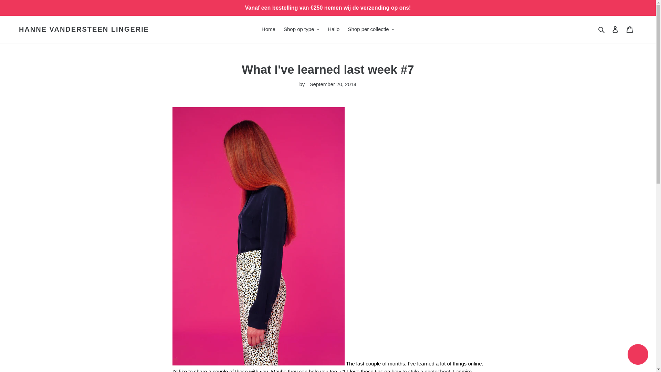  What do you see at coordinates (371, 30) in the screenshot?
I see `Shop per collectie` at bounding box center [371, 30].